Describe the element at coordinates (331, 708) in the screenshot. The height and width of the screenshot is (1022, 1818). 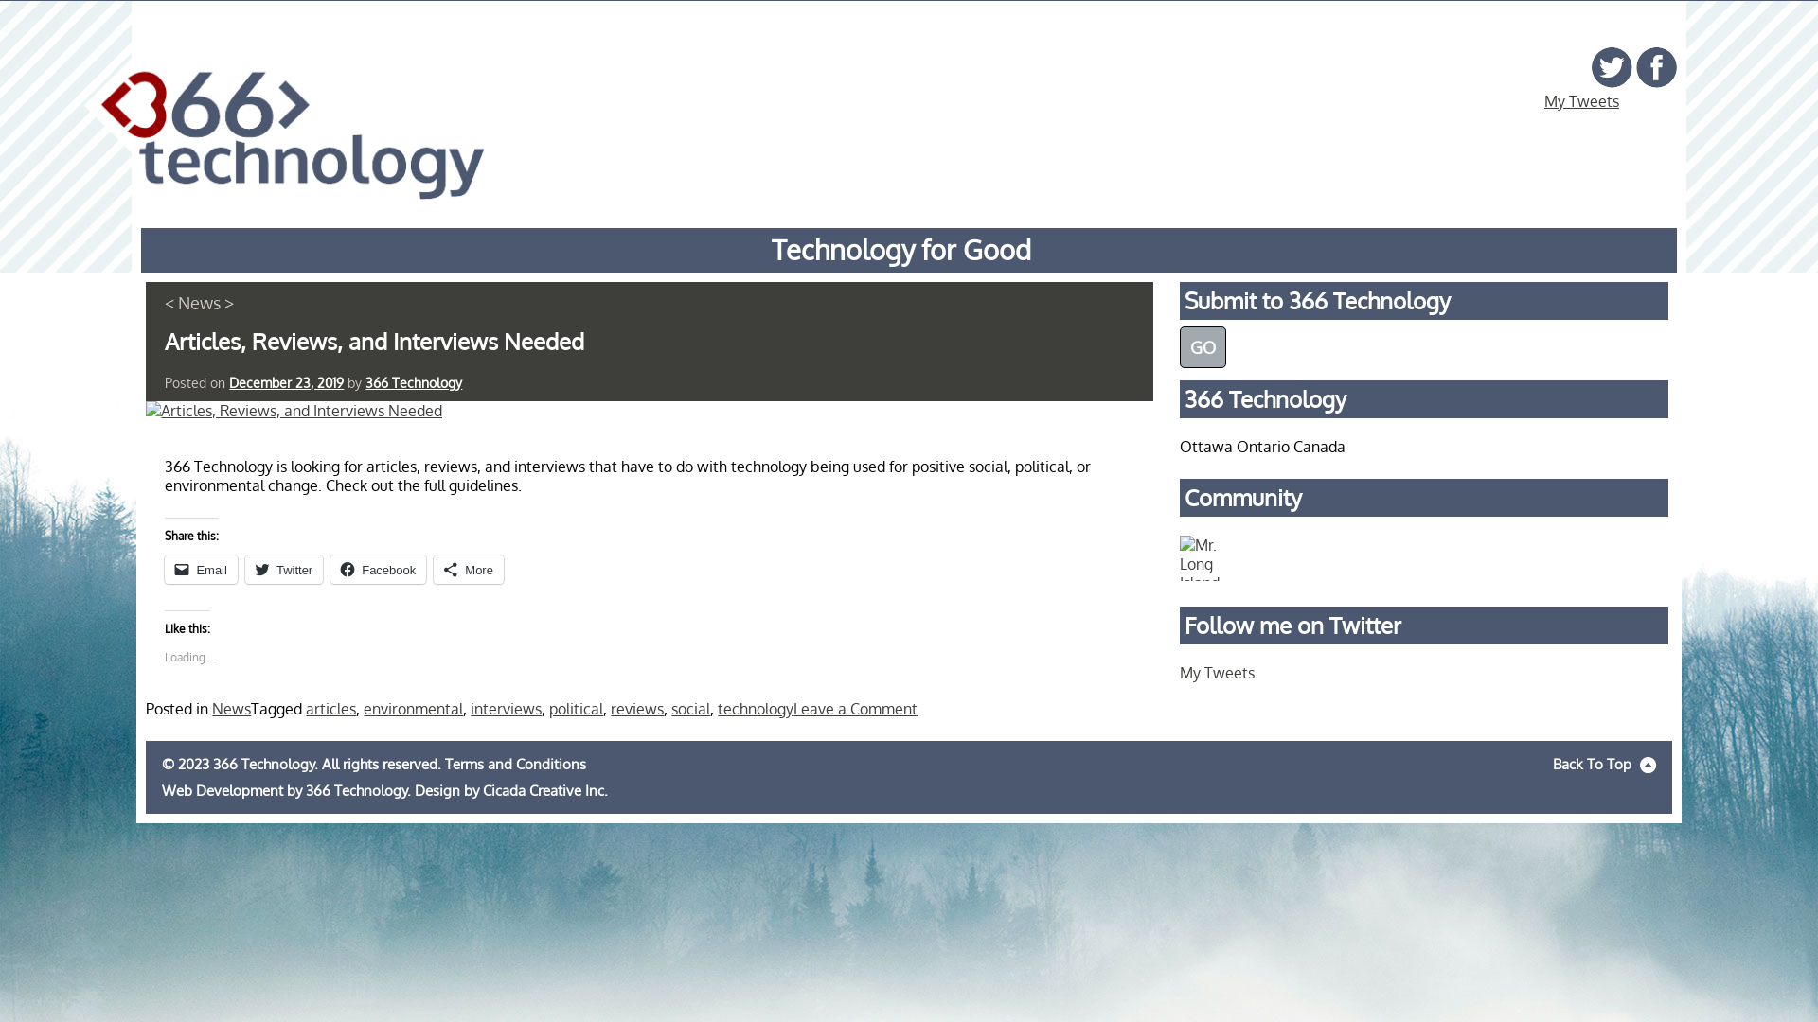
I see `articles` at that location.